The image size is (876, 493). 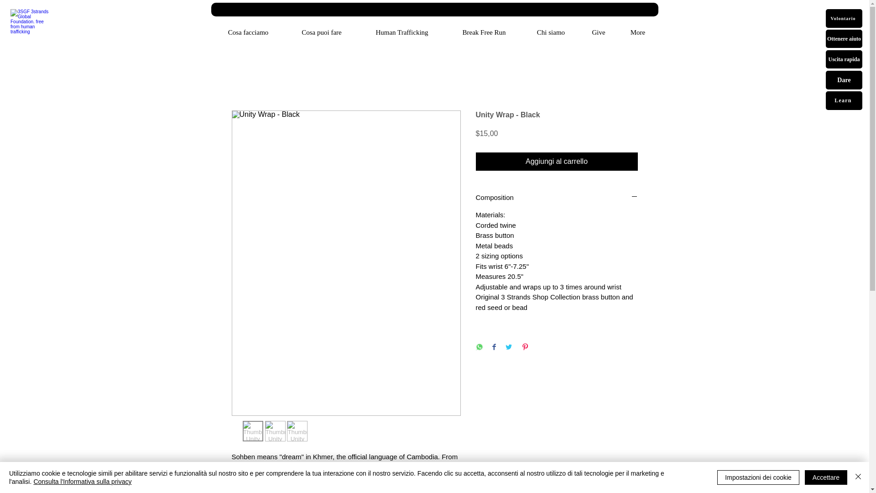 What do you see at coordinates (484, 32) in the screenshot?
I see `Break Free Run` at bounding box center [484, 32].